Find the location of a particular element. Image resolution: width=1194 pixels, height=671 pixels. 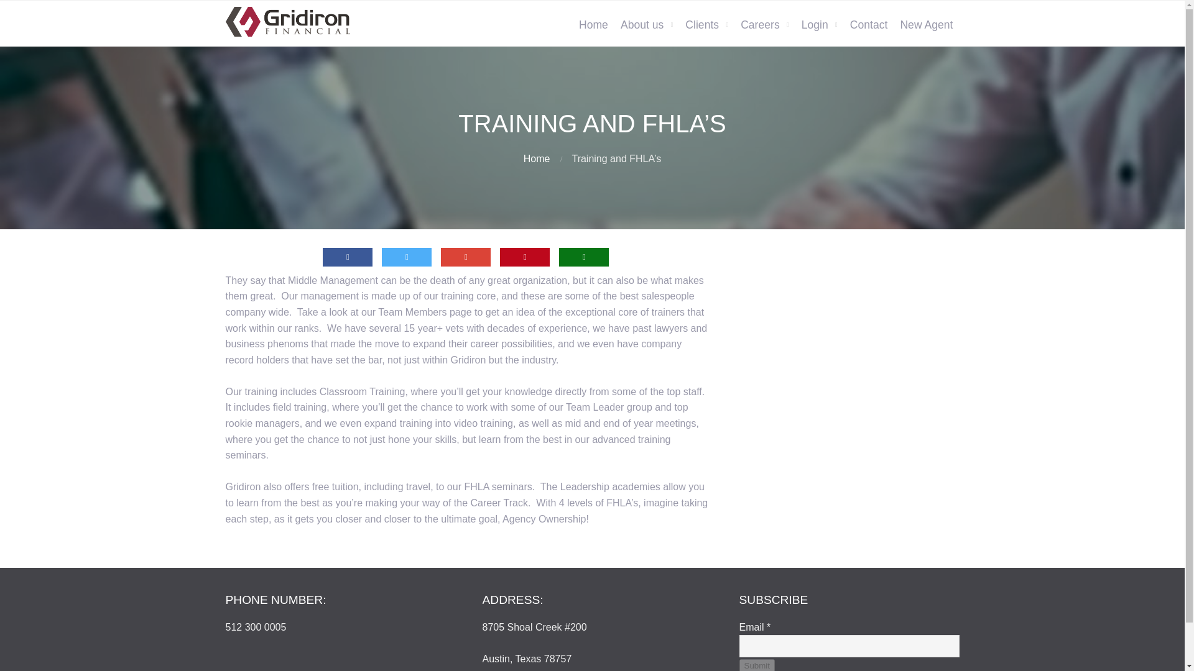

Home is located at coordinates (537, 158).